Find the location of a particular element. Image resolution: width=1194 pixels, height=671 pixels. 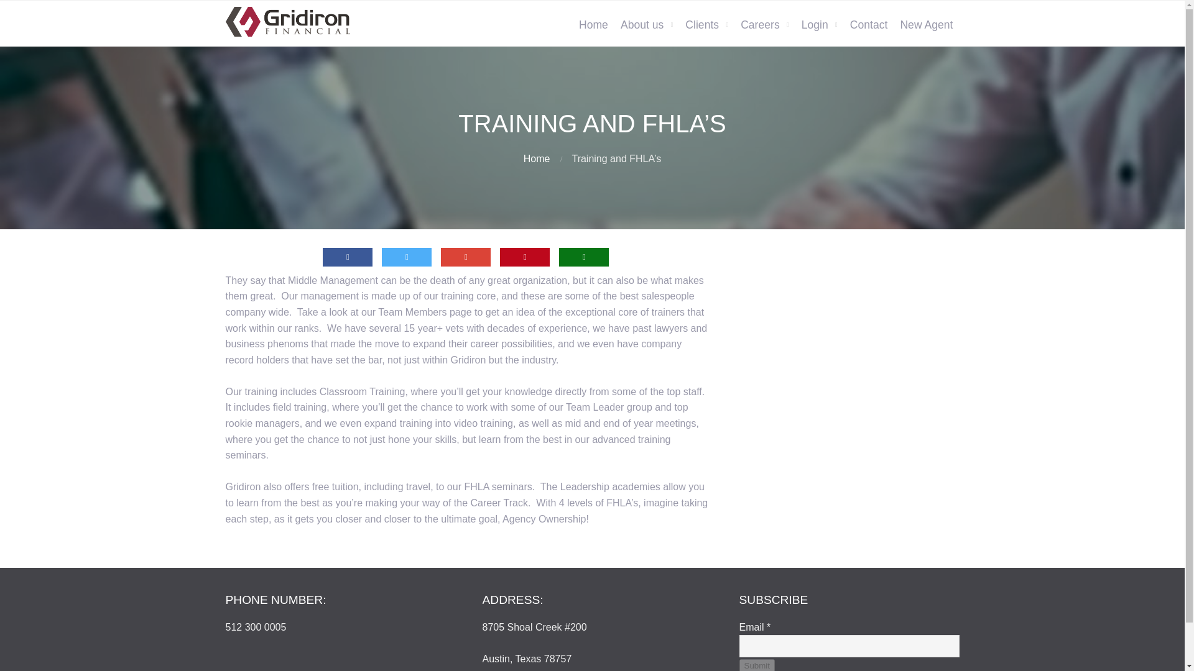

Home is located at coordinates (537, 158).